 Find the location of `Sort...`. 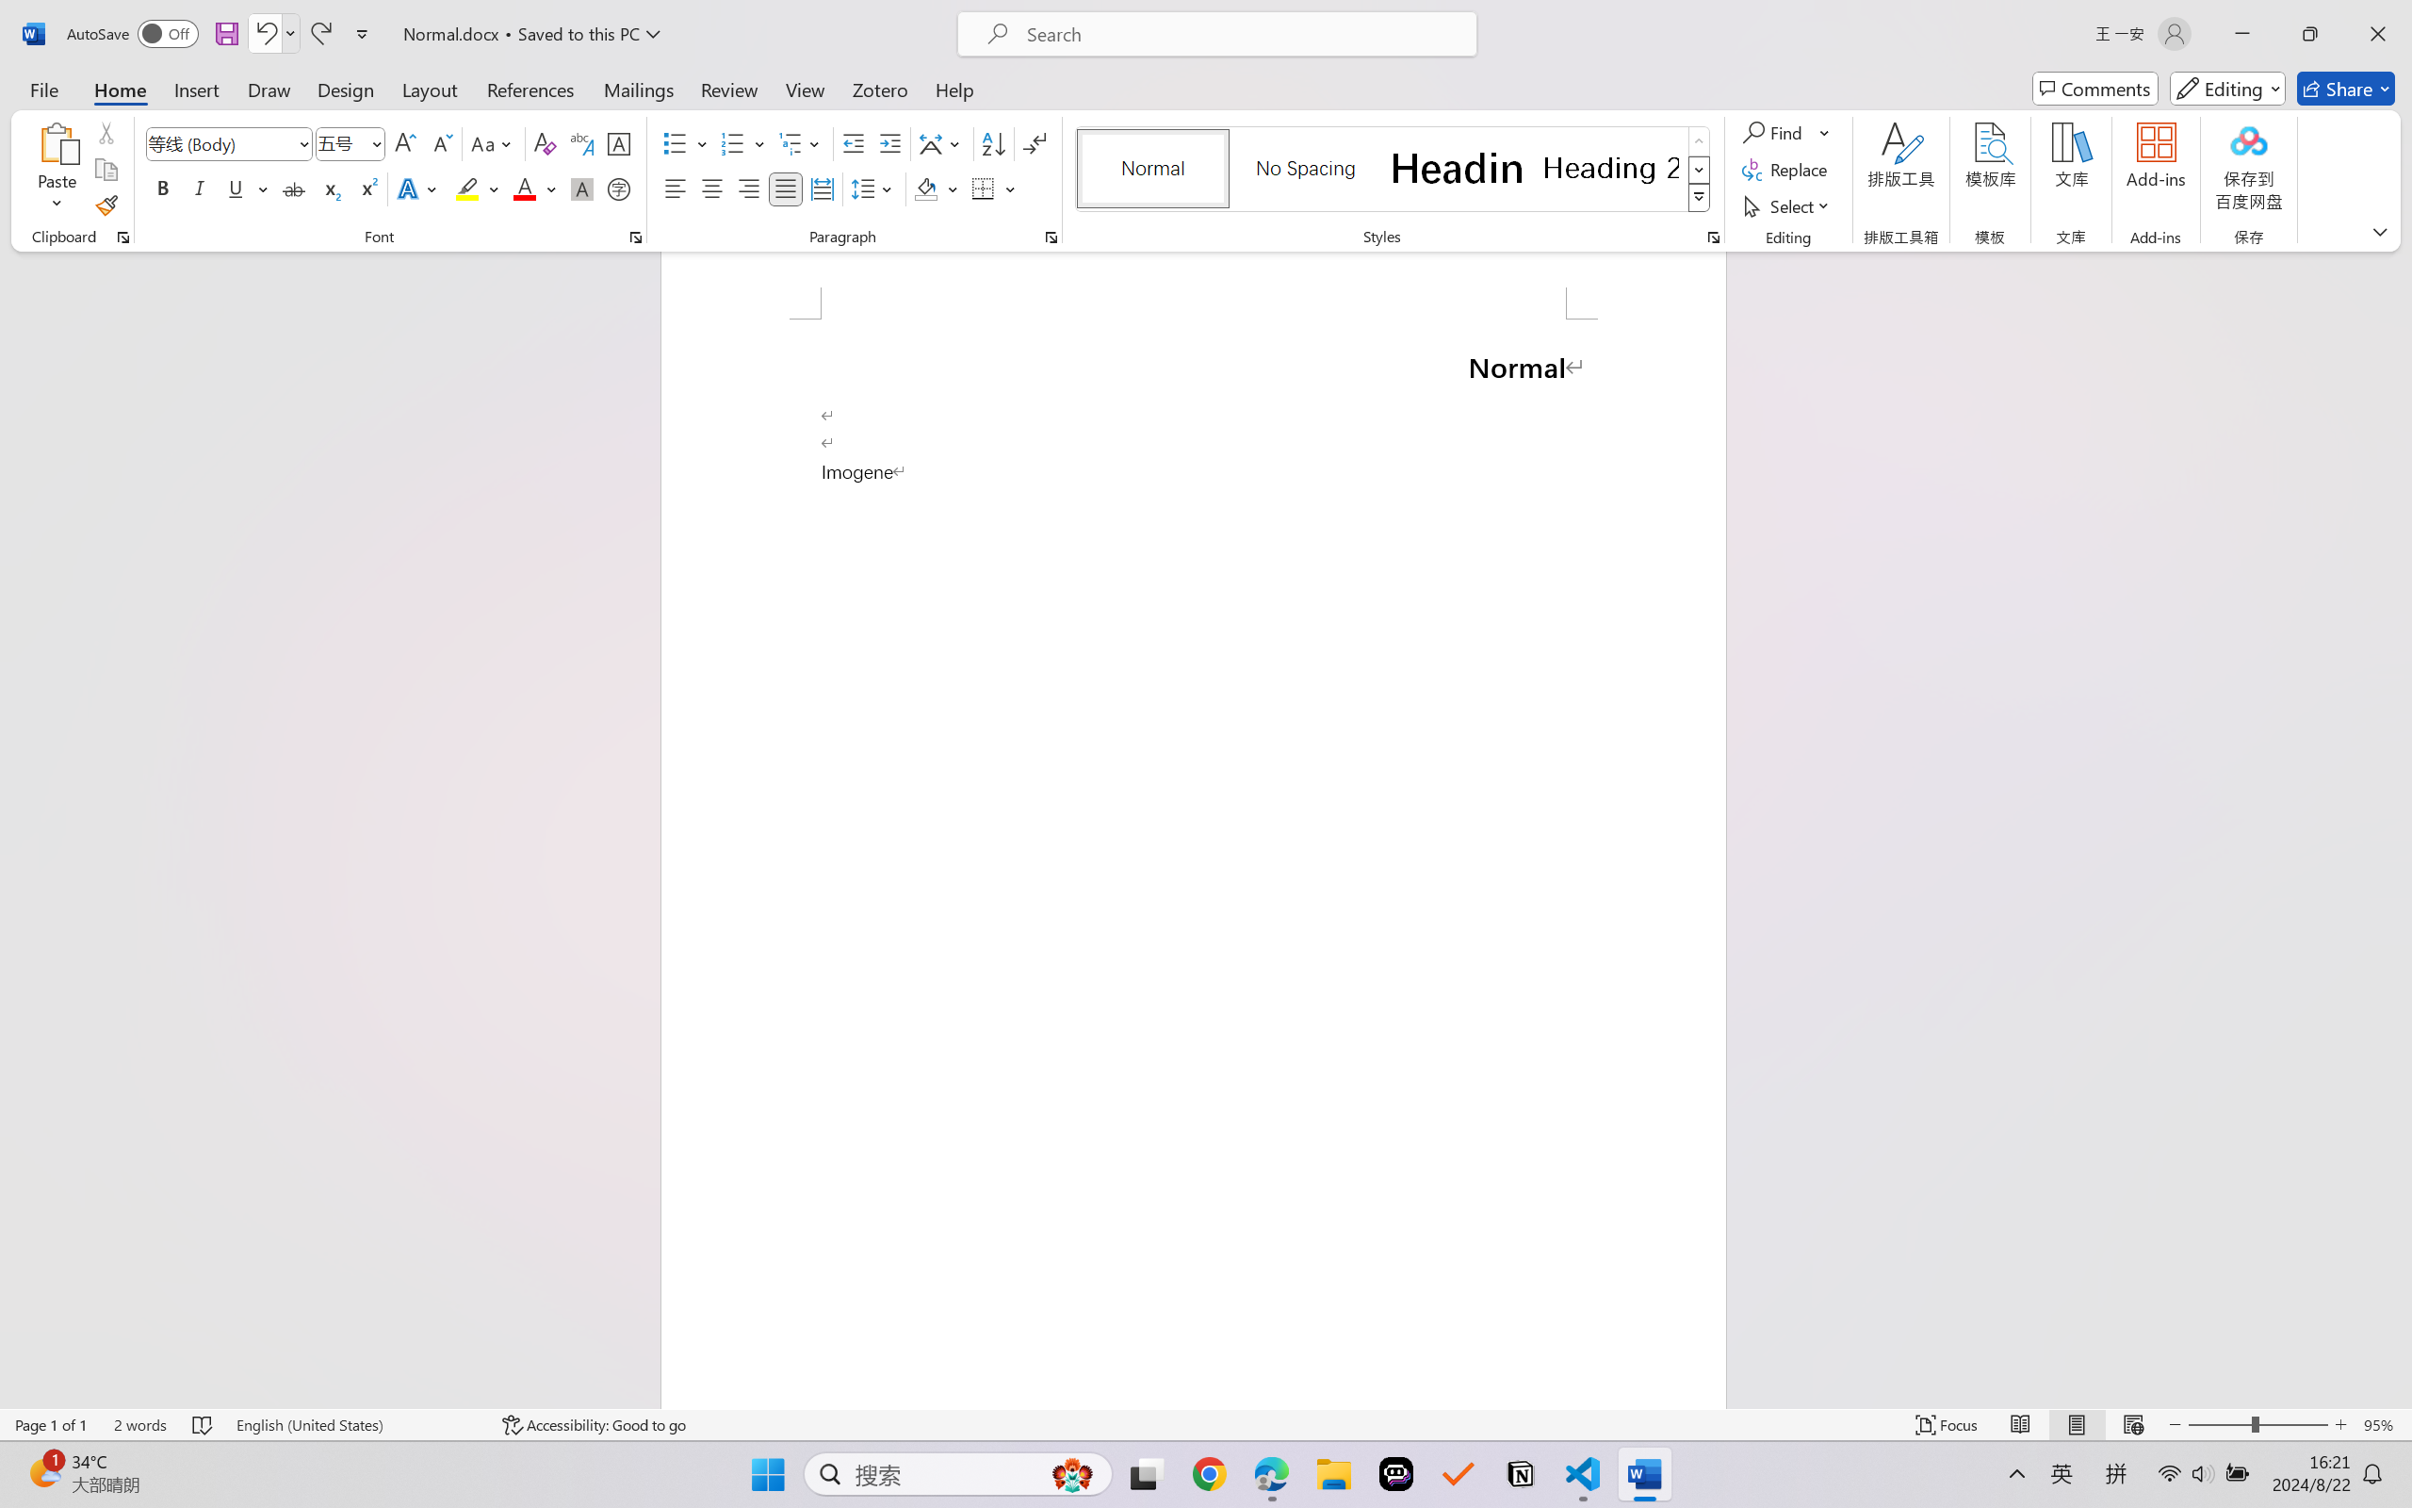

Sort... is located at coordinates (993, 143).